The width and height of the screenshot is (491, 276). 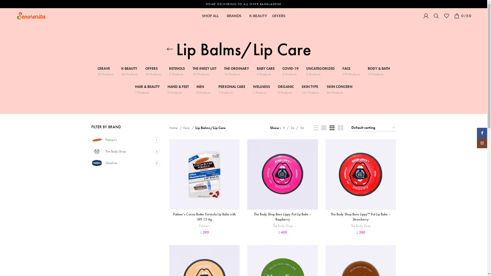 I want to click on FACE
179 Products, so click(x=351, y=72).